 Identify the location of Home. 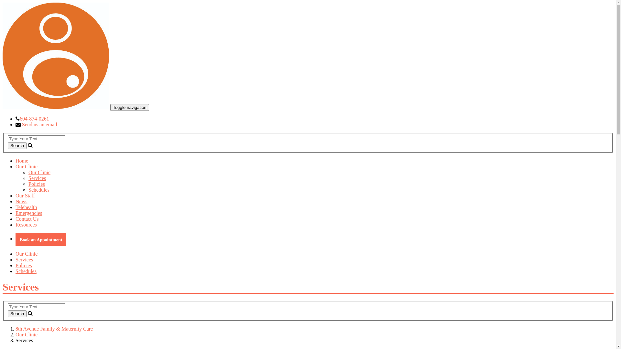
(22, 161).